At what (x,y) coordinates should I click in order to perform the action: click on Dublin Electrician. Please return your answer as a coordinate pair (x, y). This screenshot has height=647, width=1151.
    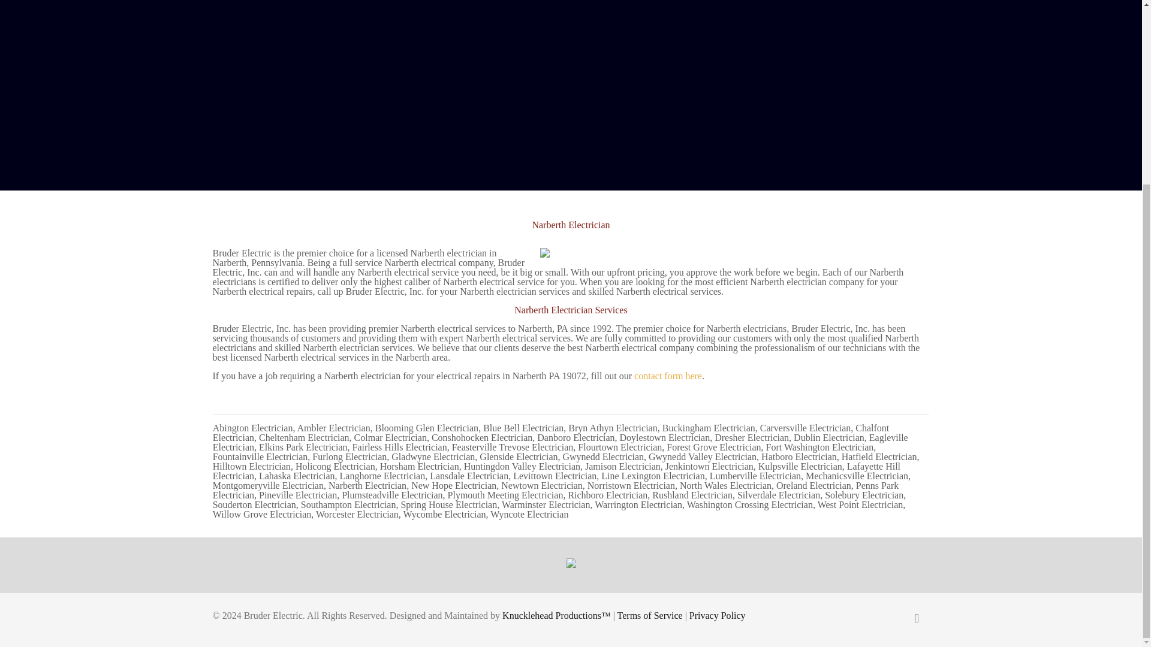
    Looking at the image, I should click on (828, 437).